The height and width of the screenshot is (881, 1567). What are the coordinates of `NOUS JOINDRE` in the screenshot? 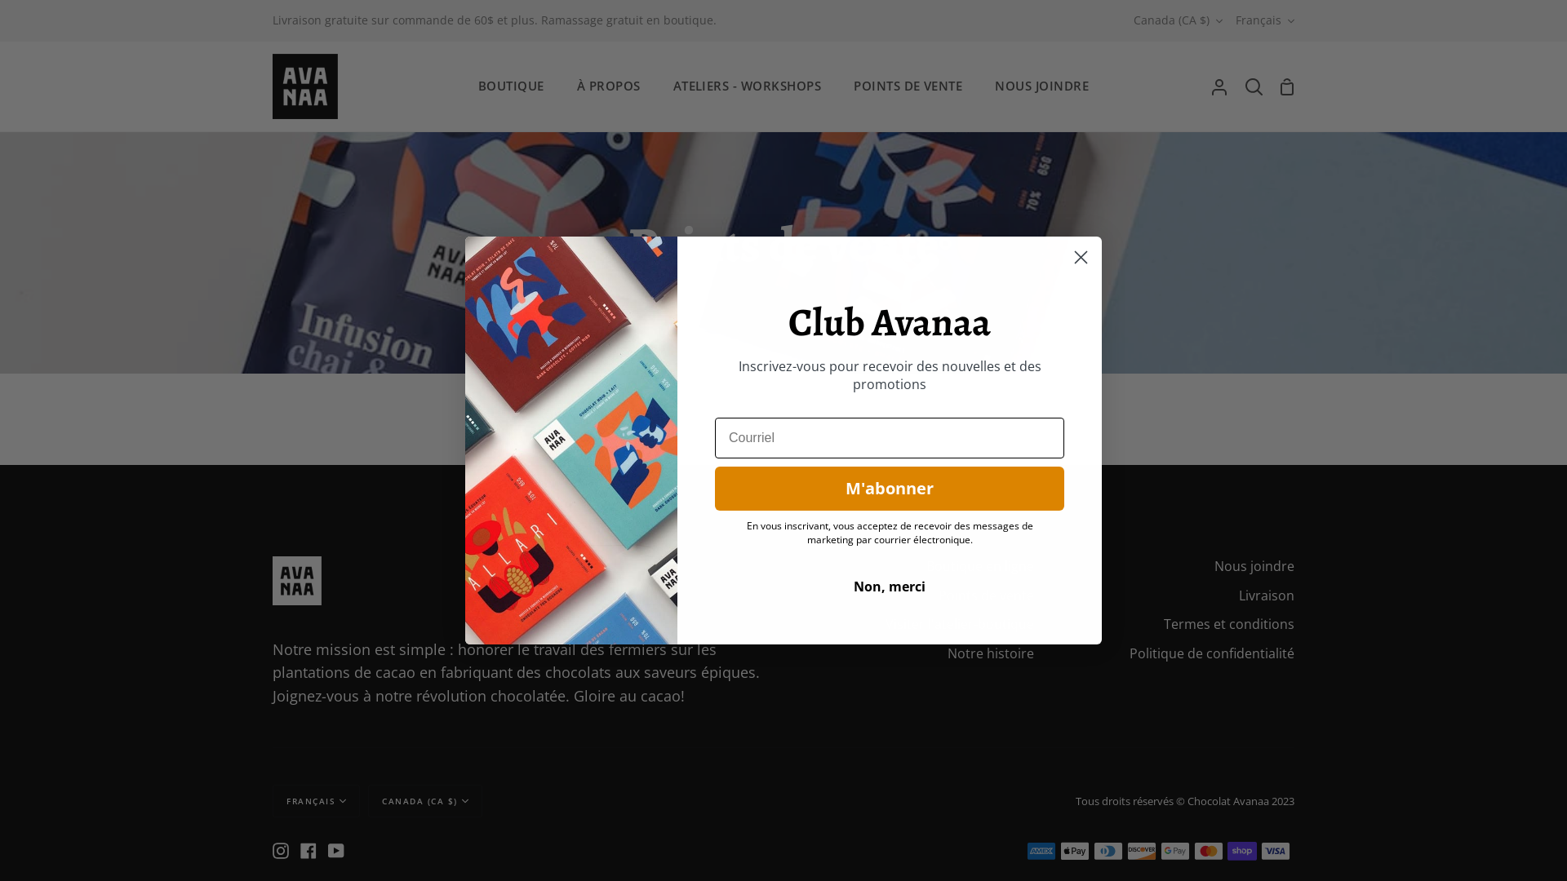 It's located at (1041, 86).